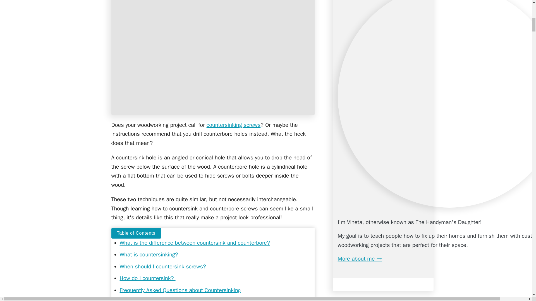  I want to click on What is the difference between countersink and counterbore?, so click(194, 243).